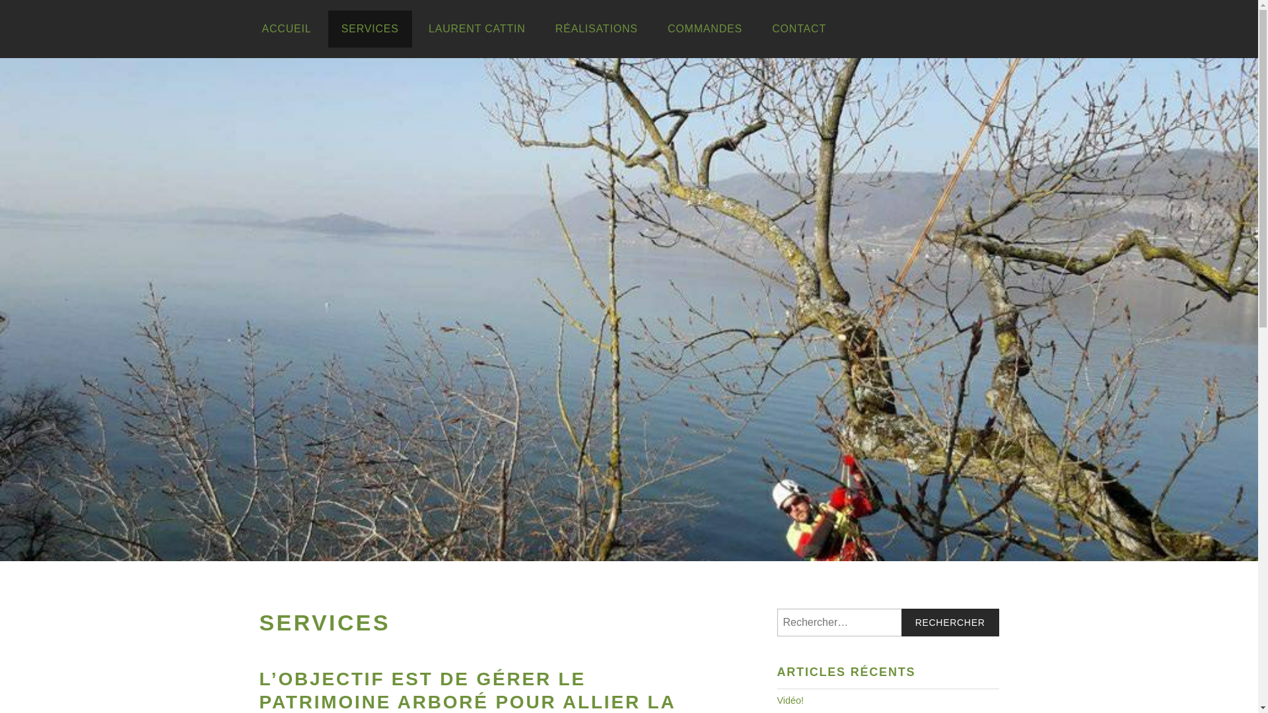  I want to click on SERVICES, so click(370, 29).